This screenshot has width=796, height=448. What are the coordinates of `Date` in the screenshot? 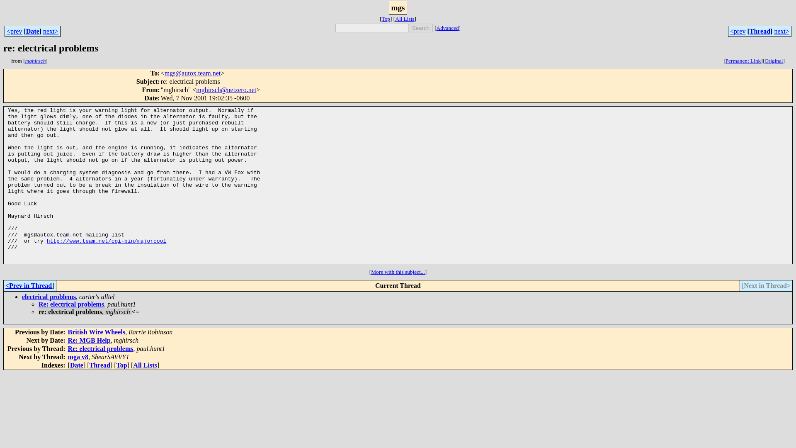 It's located at (76, 365).